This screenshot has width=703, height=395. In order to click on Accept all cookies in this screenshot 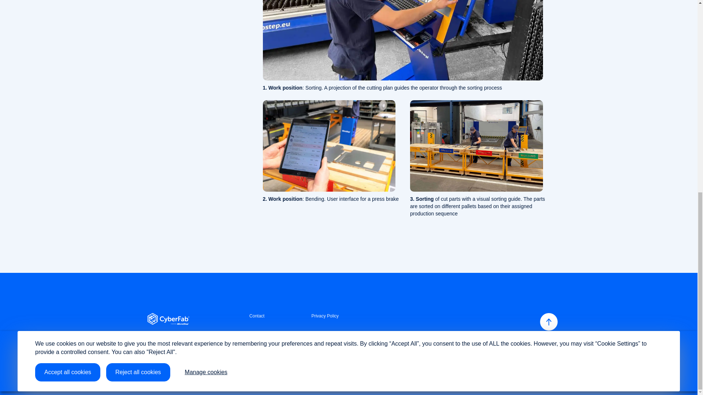, I will do `click(68, 4)`.